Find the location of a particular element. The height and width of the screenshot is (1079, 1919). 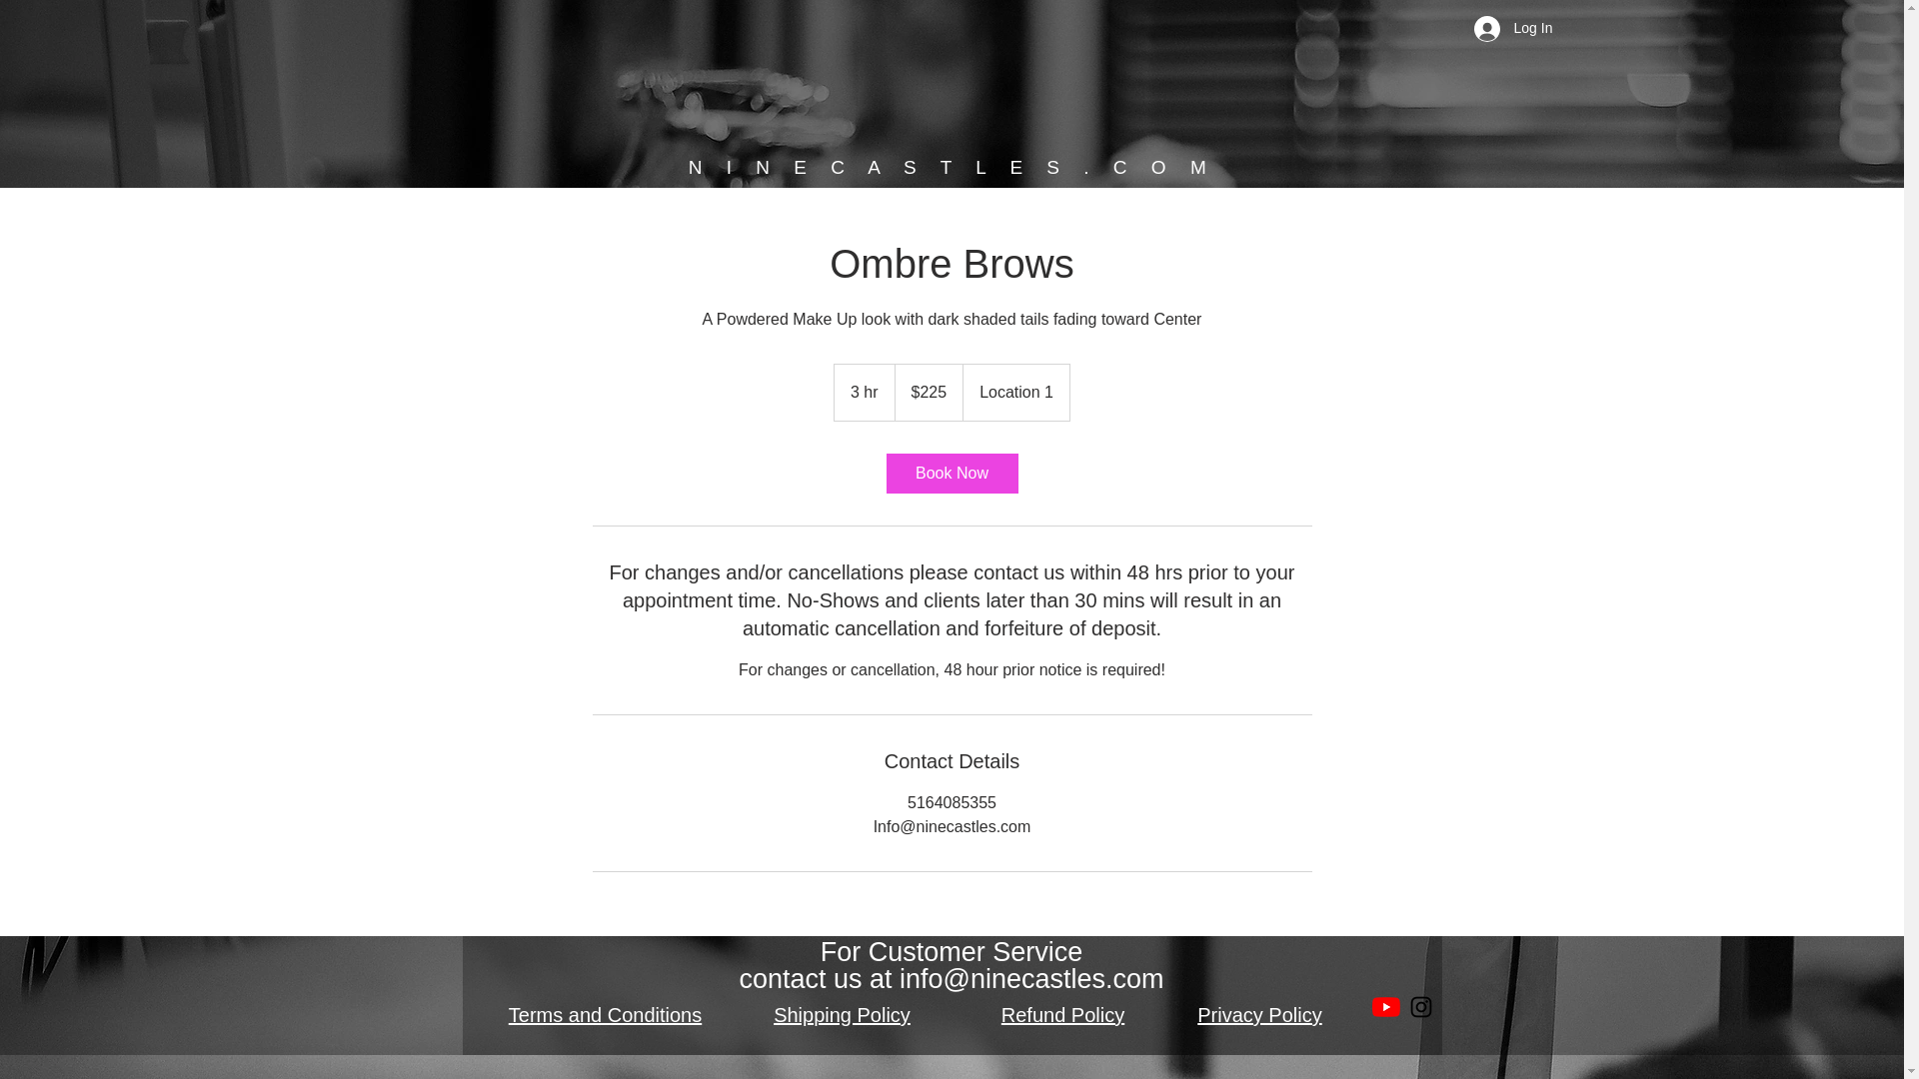

Privacy Policy is located at coordinates (1259, 1015).